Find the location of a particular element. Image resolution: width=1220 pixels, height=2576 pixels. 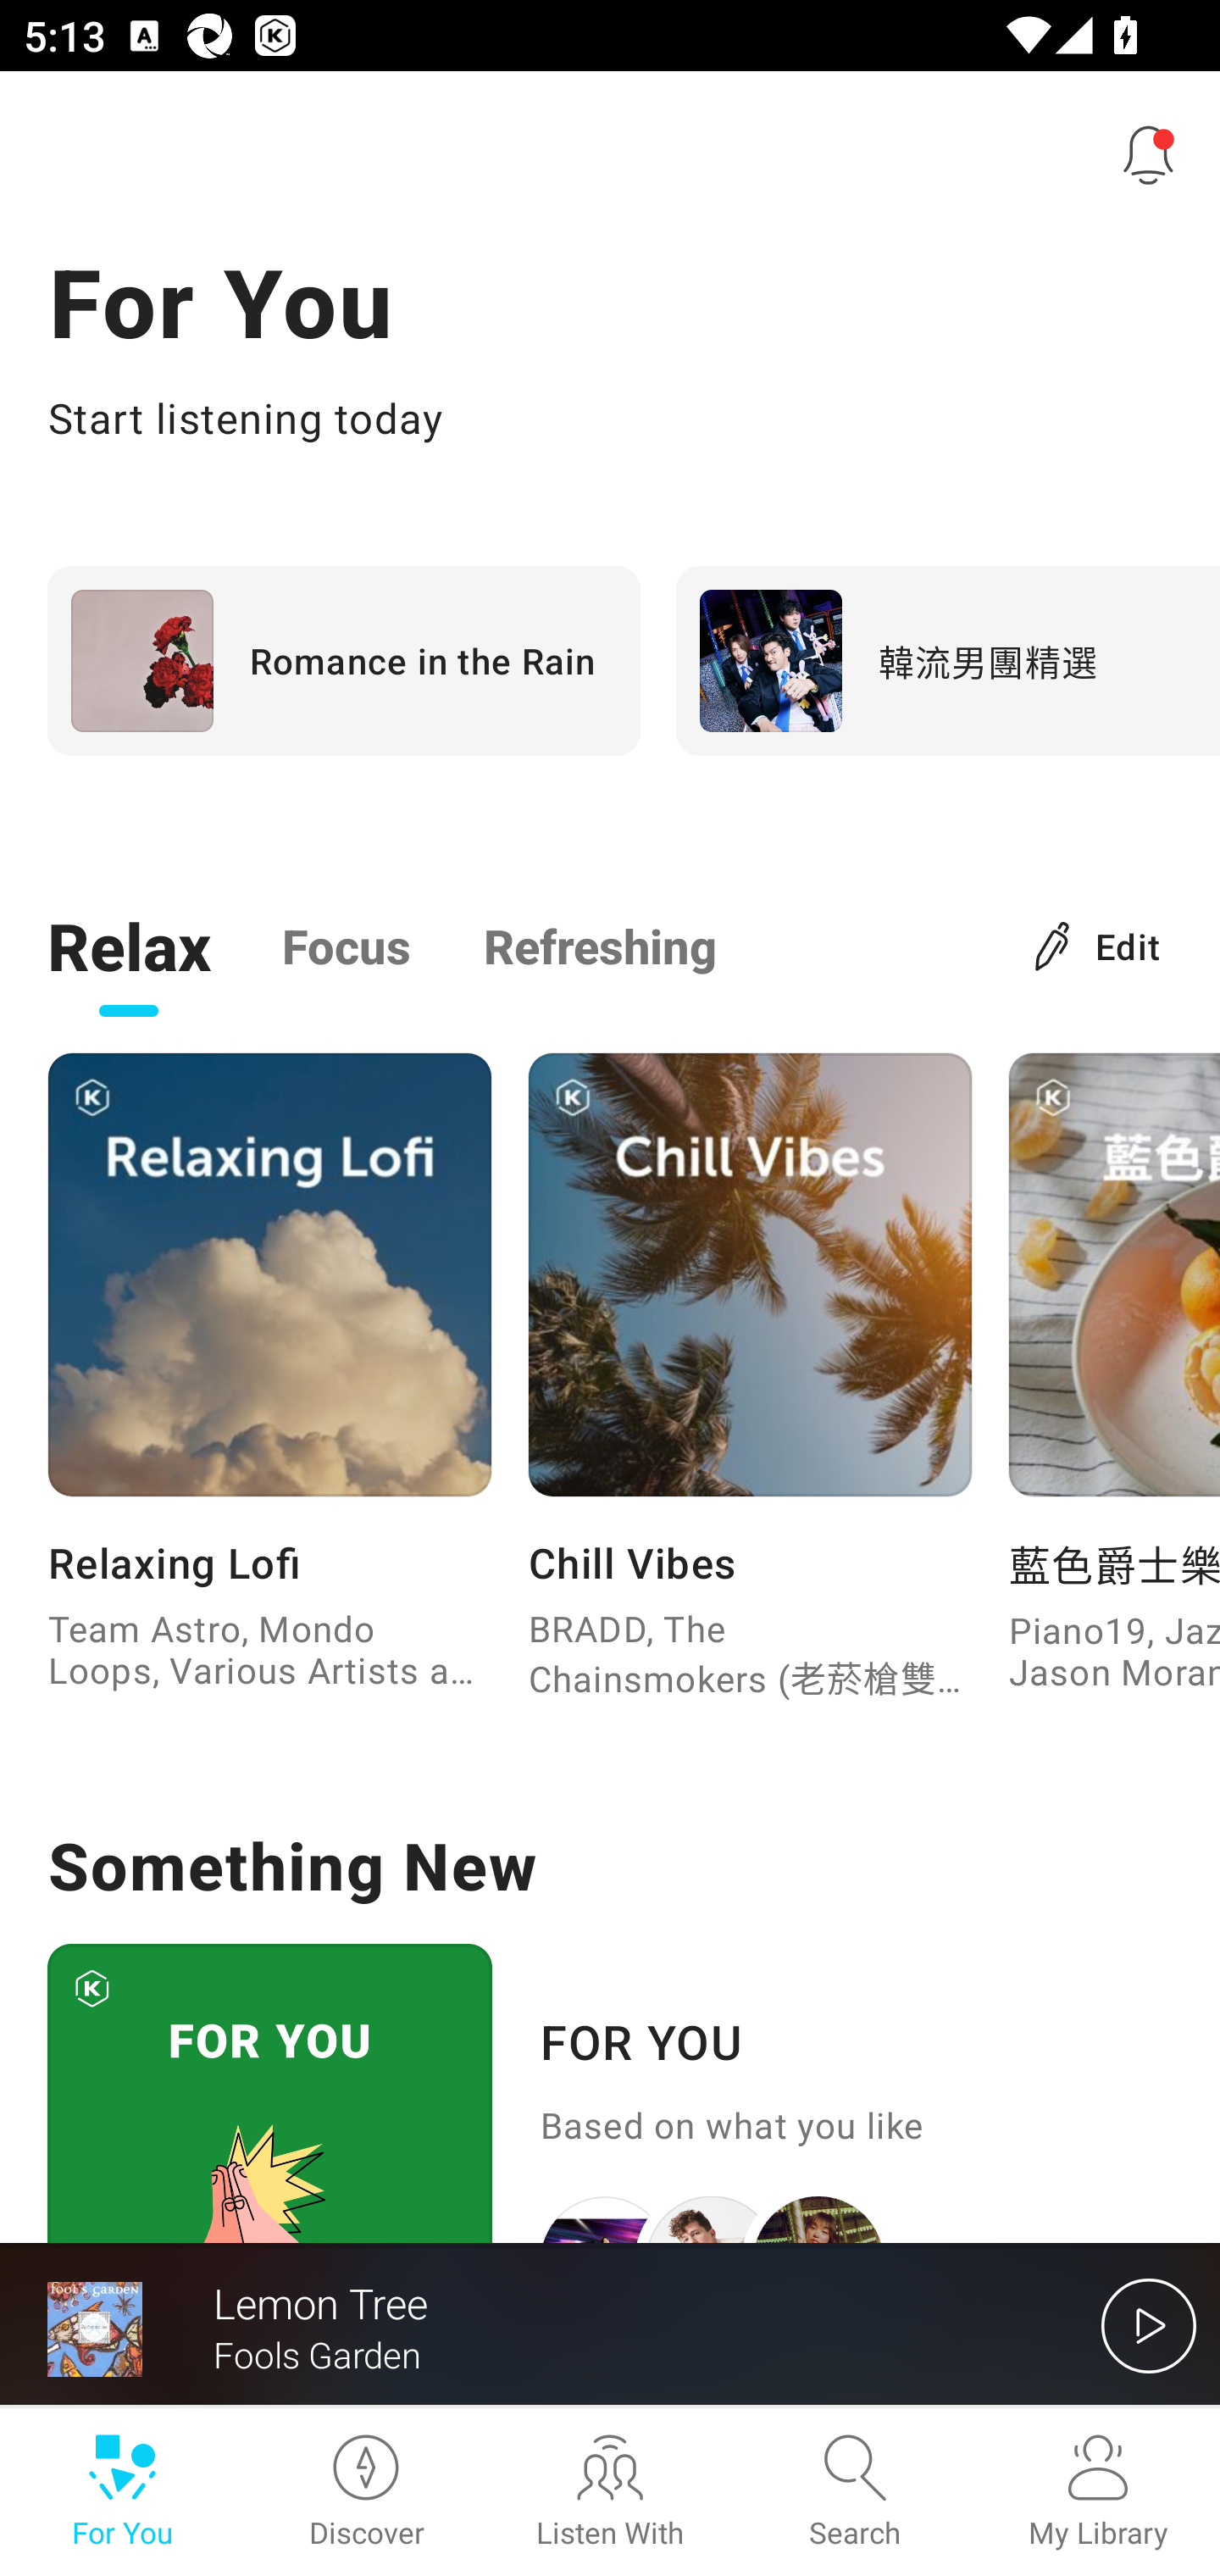

For You is located at coordinates (122, 2492).